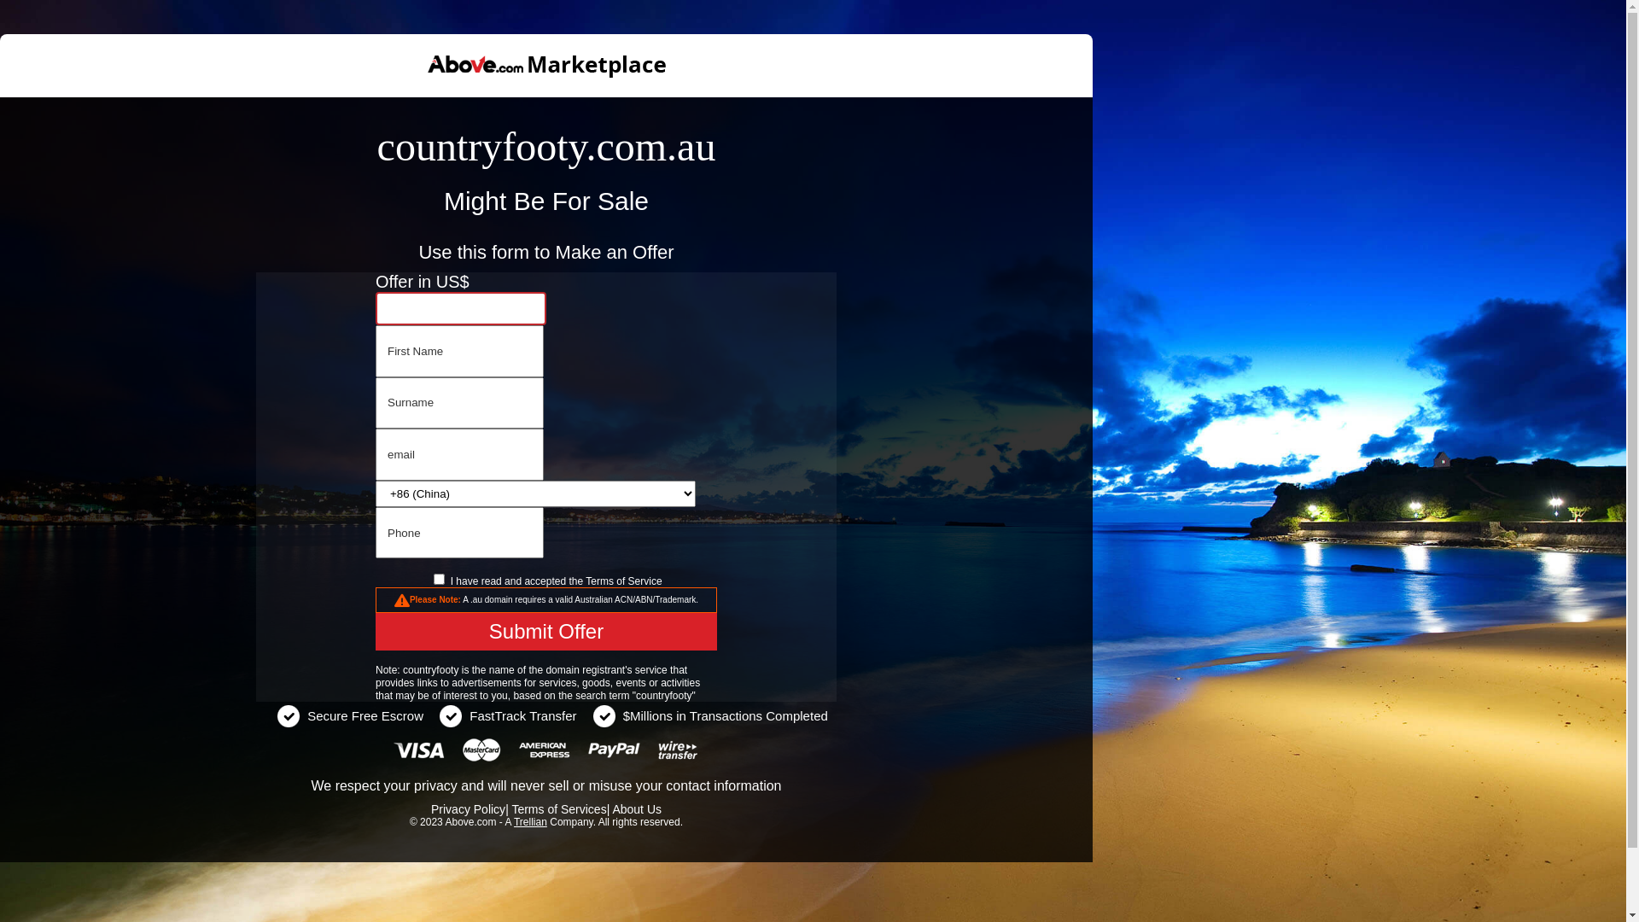  What do you see at coordinates (531, 822) in the screenshot?
I see `Trellian` at bounding box center [531, 822].